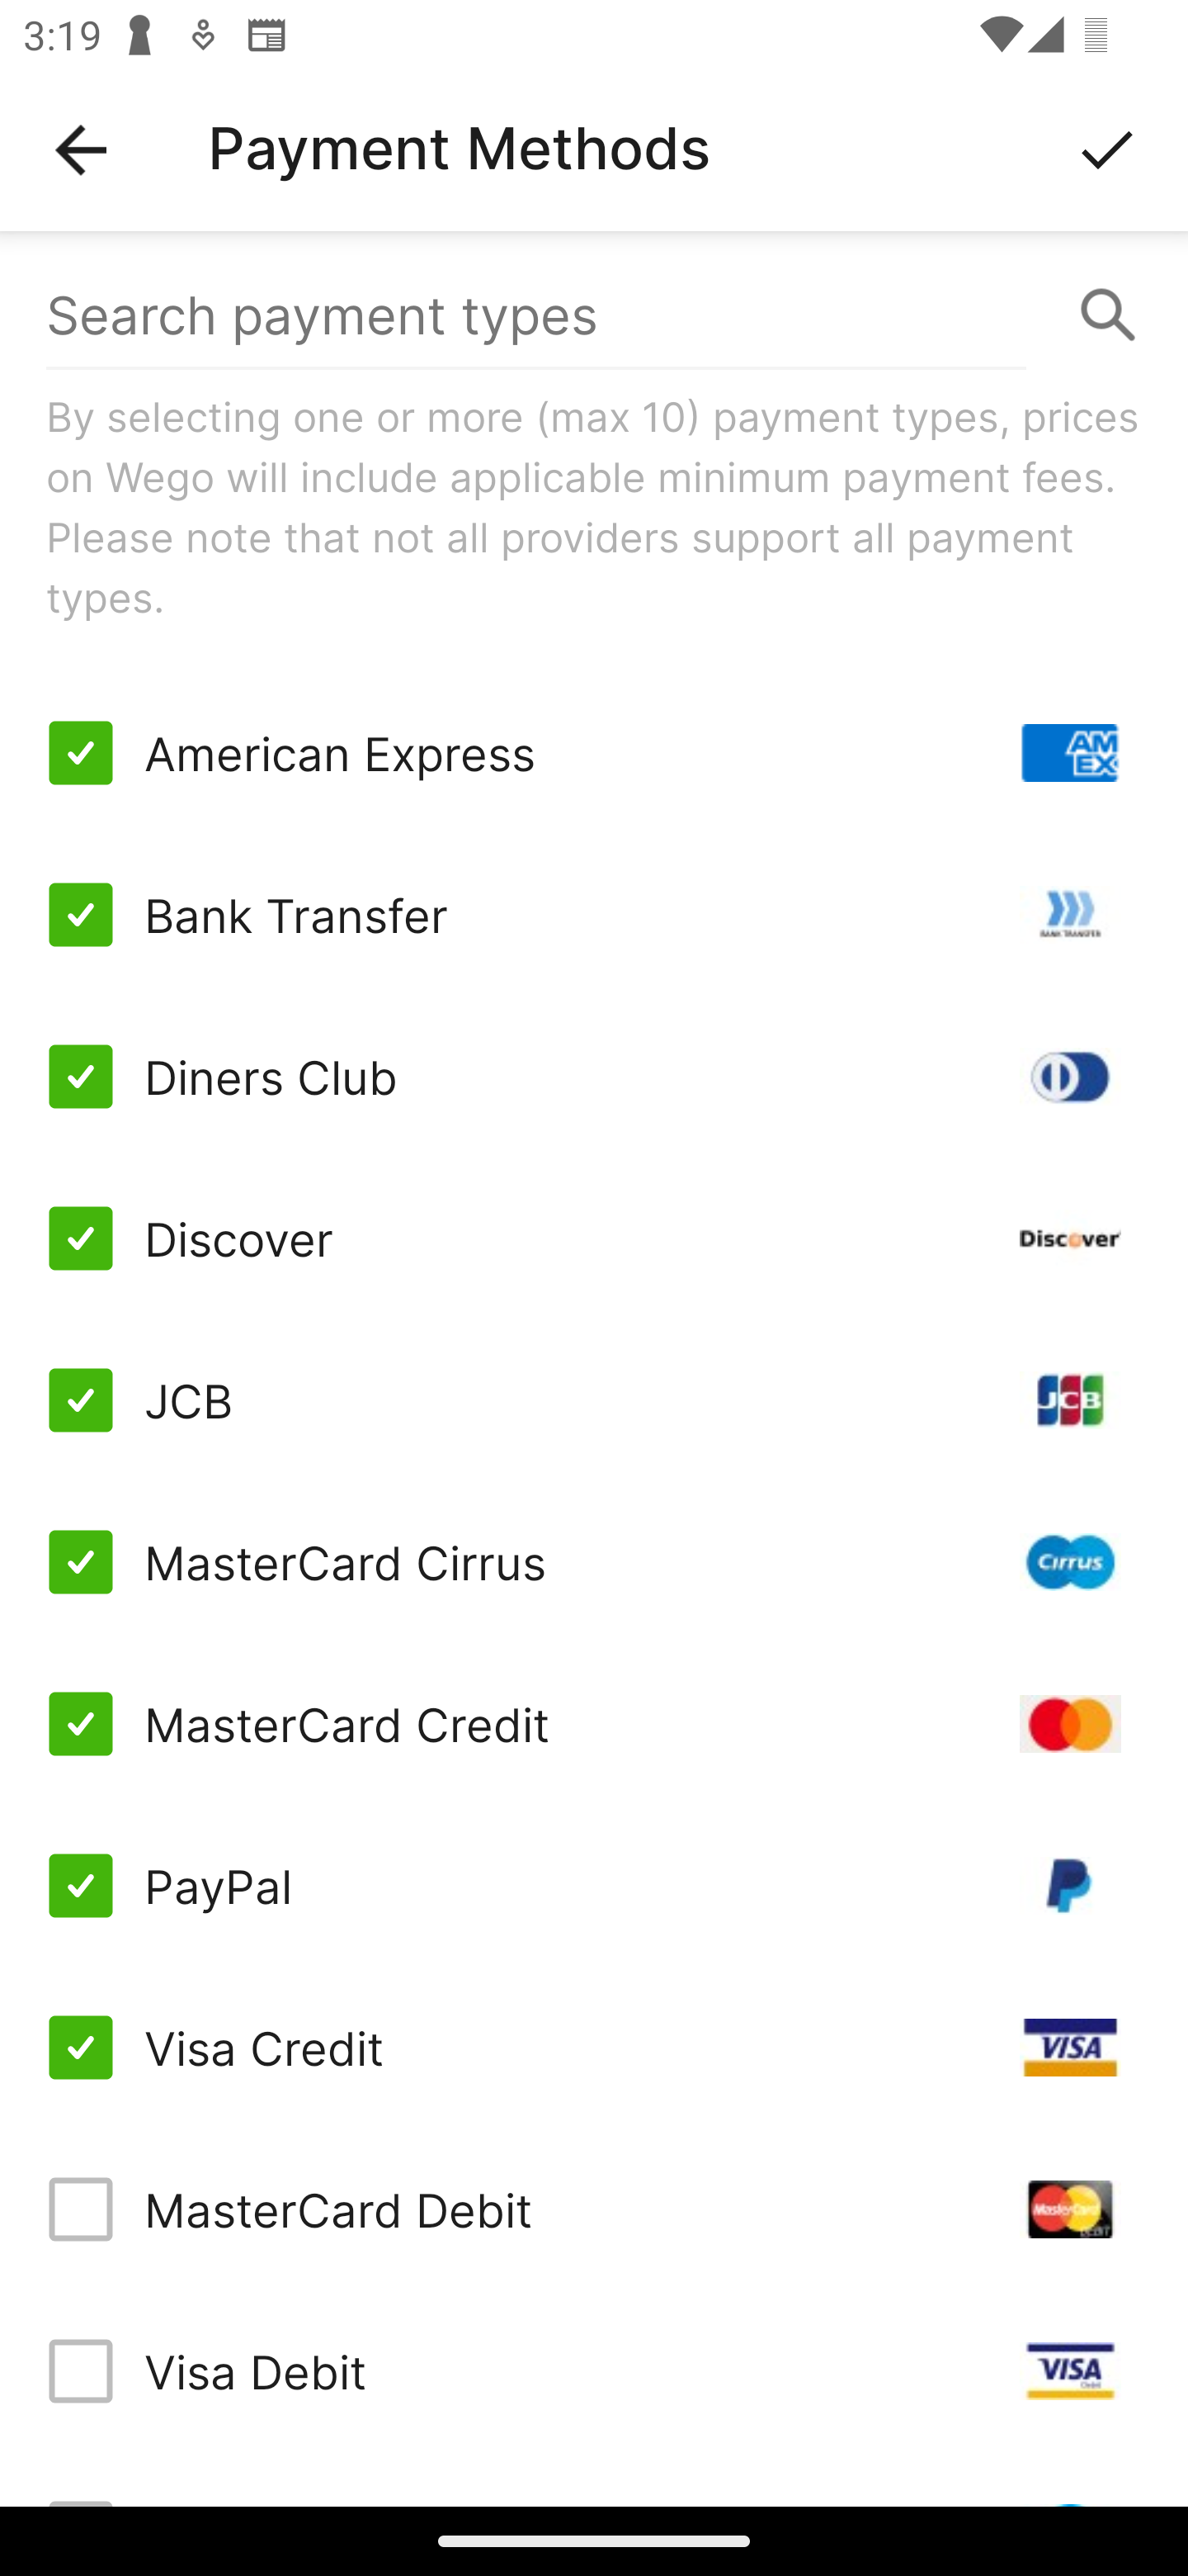  Describe the element at coordinates (594, 1077) in the screenshot. I see `Diners Club` at that location.